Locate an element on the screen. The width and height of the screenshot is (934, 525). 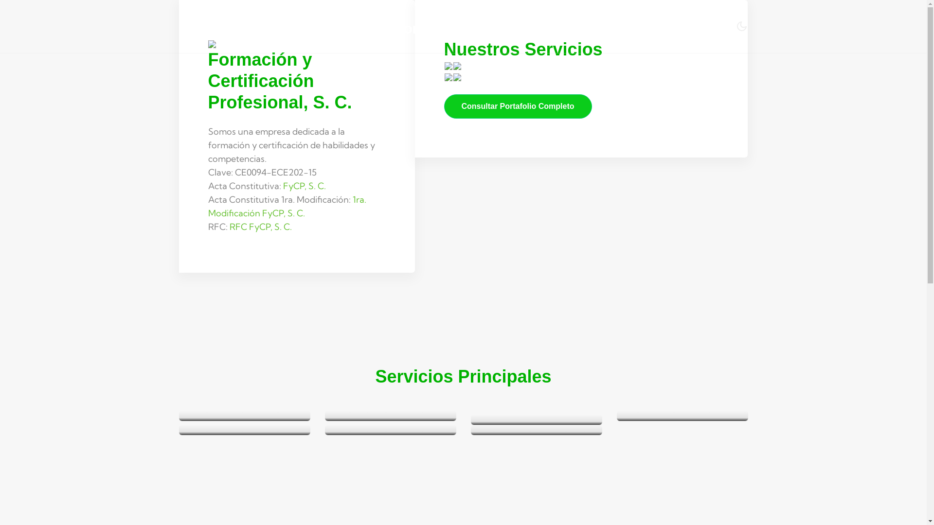
Centro Universitario is located at coordinates (688, 27).